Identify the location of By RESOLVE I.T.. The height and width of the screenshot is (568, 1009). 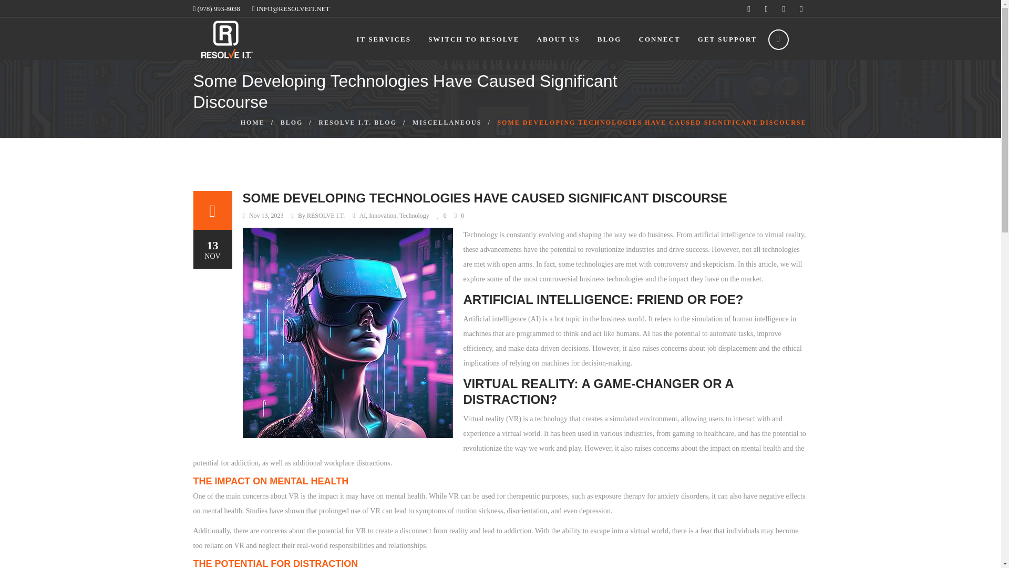
(321, 216).